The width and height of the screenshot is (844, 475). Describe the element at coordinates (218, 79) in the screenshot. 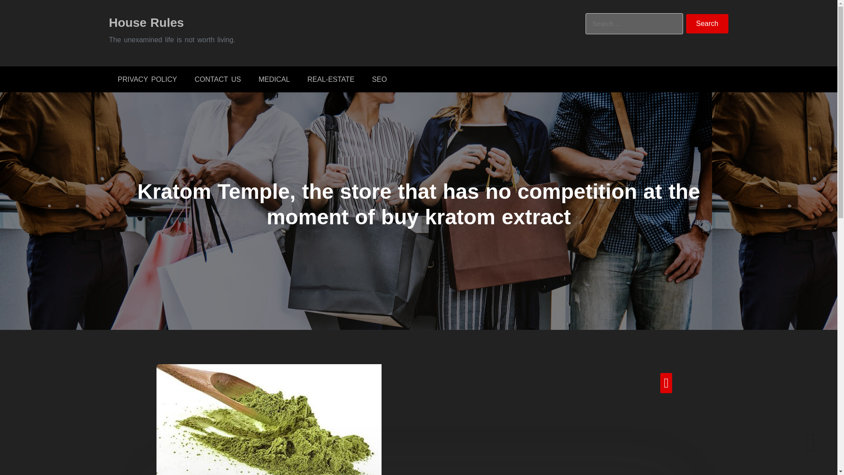

I see `CONTACT US` at that location.